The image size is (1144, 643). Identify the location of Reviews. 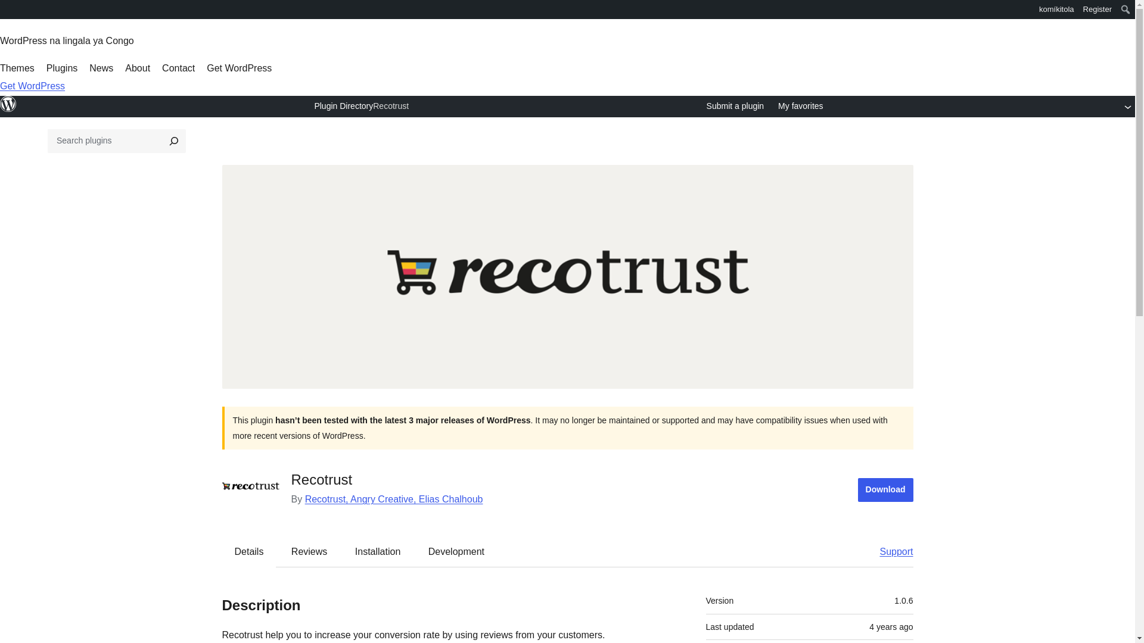
(309, 551).